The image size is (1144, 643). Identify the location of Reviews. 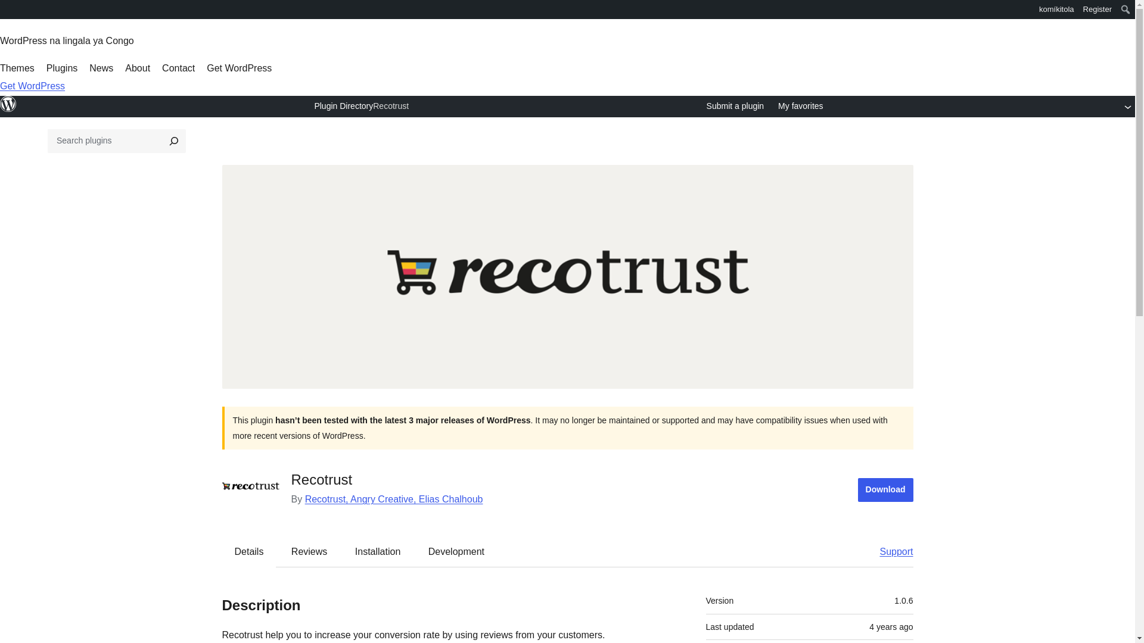
(309, 551).